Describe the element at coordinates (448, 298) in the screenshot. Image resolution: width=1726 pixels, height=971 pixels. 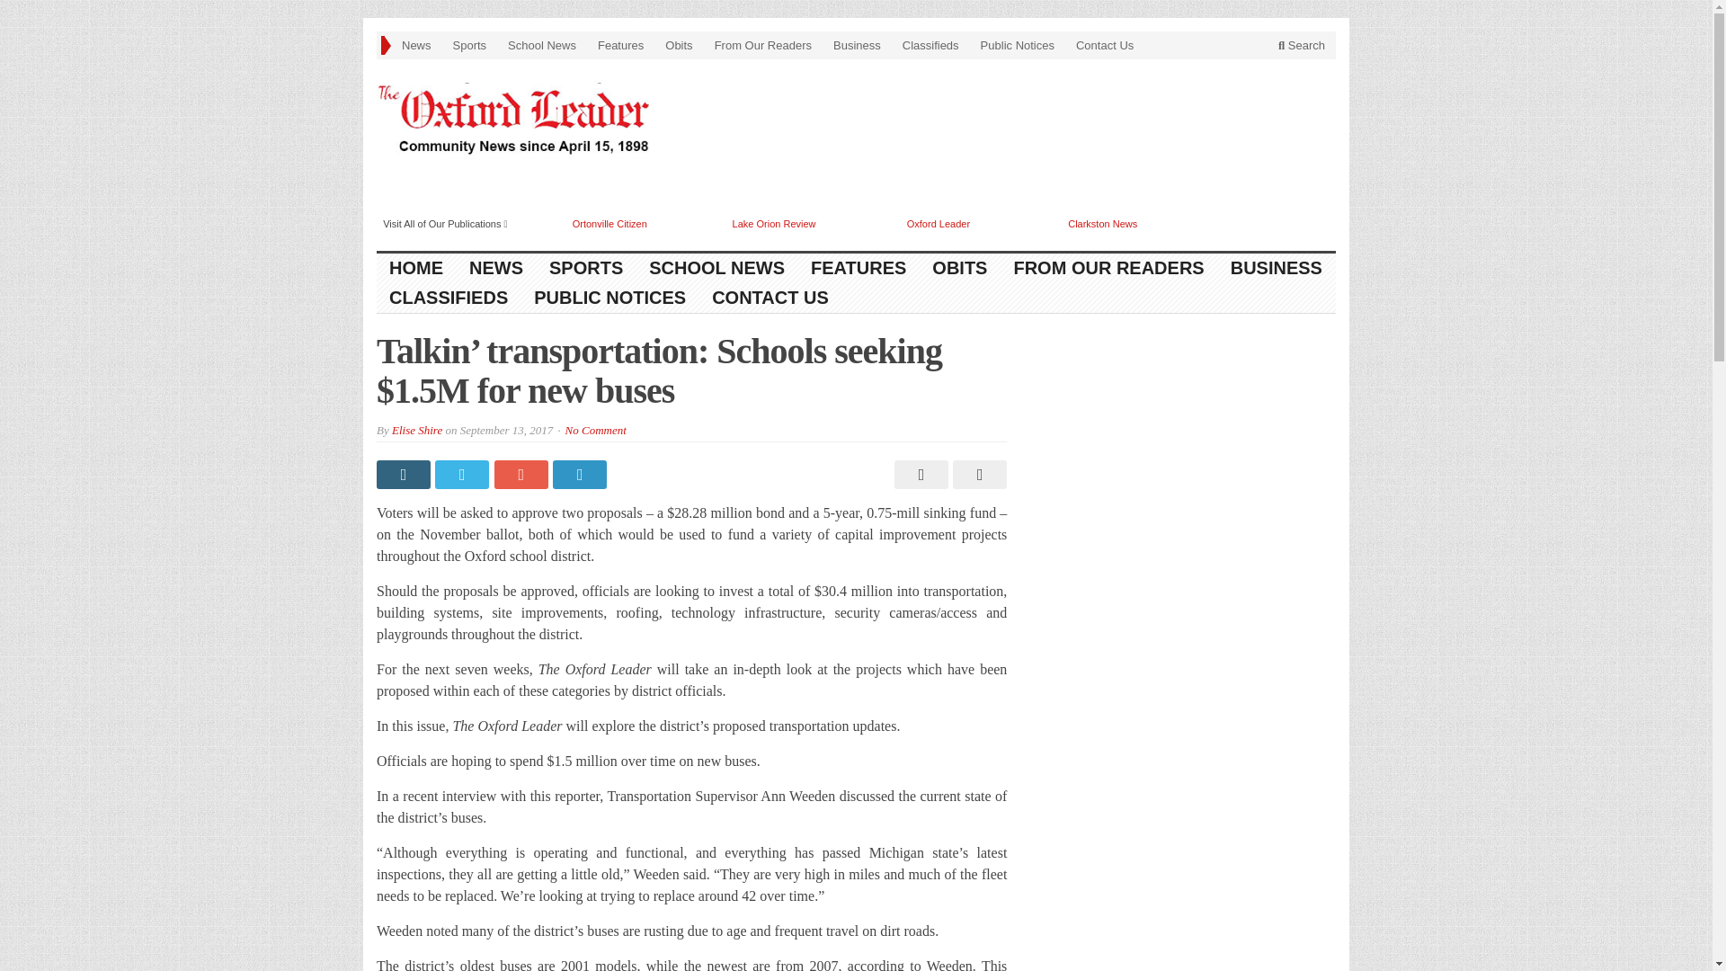
I see `CLASSIFIEDS` at that location.